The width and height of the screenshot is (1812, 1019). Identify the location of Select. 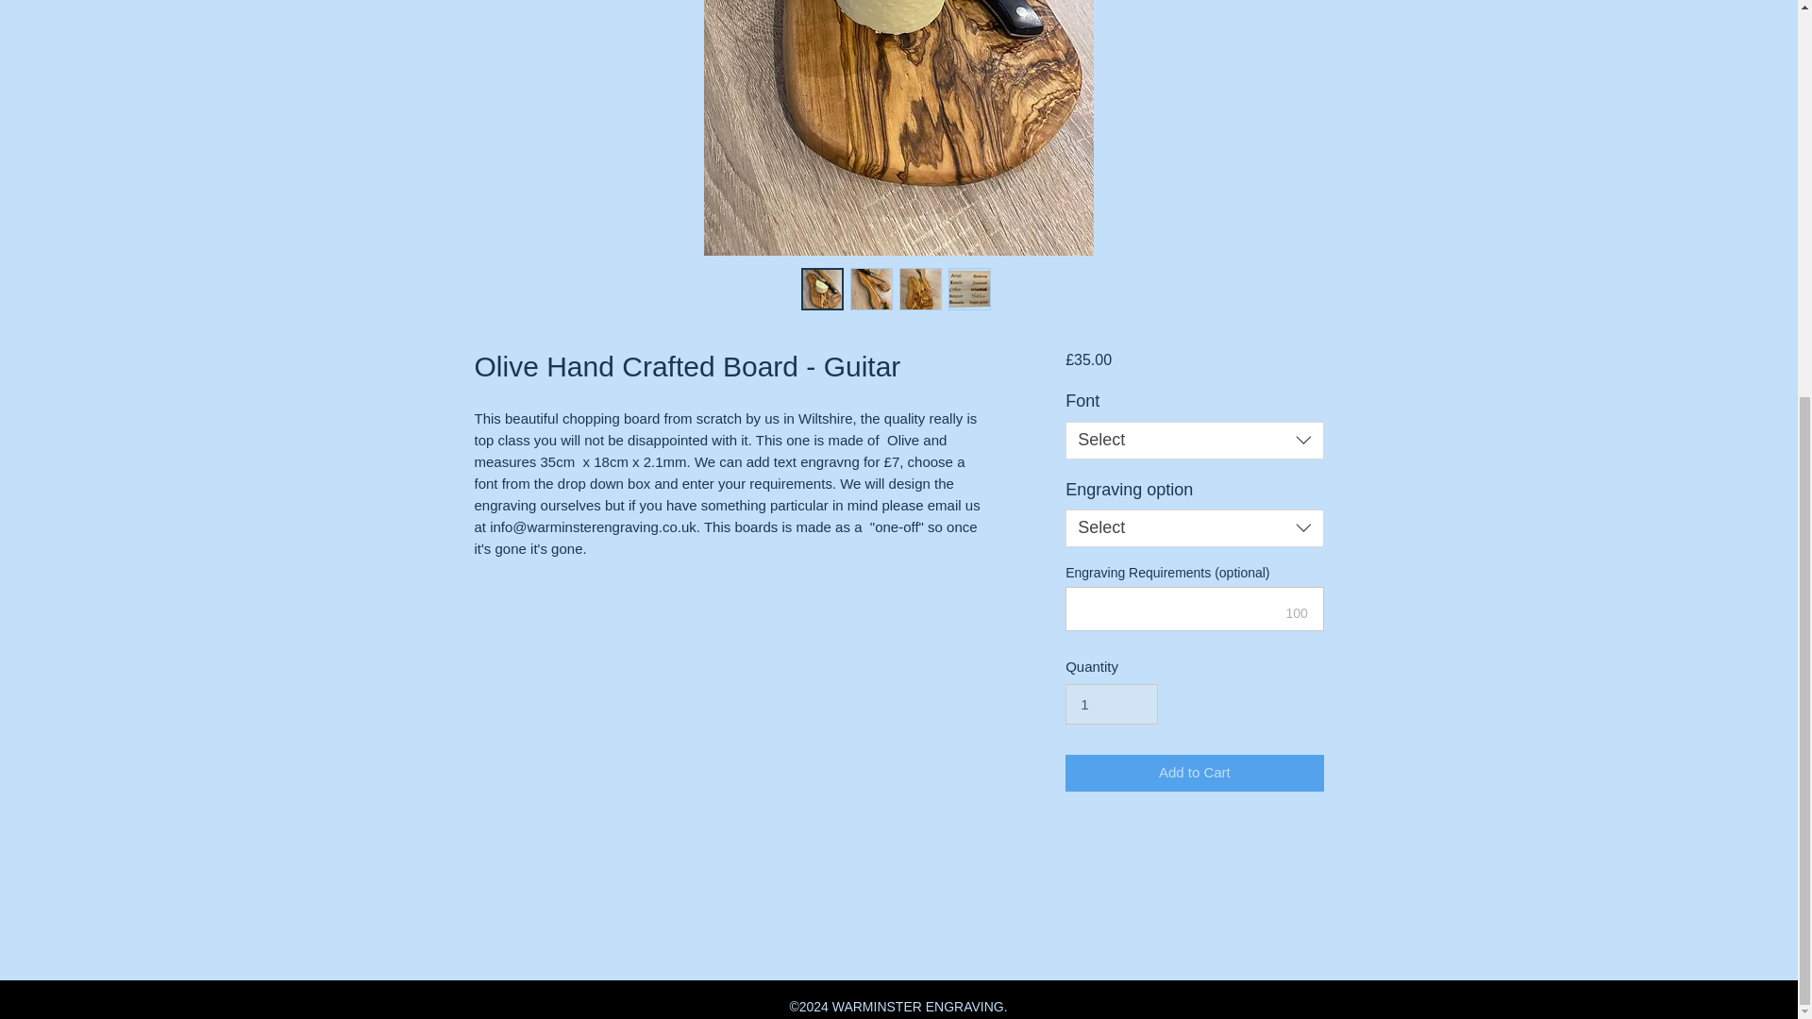
(1193, 528).